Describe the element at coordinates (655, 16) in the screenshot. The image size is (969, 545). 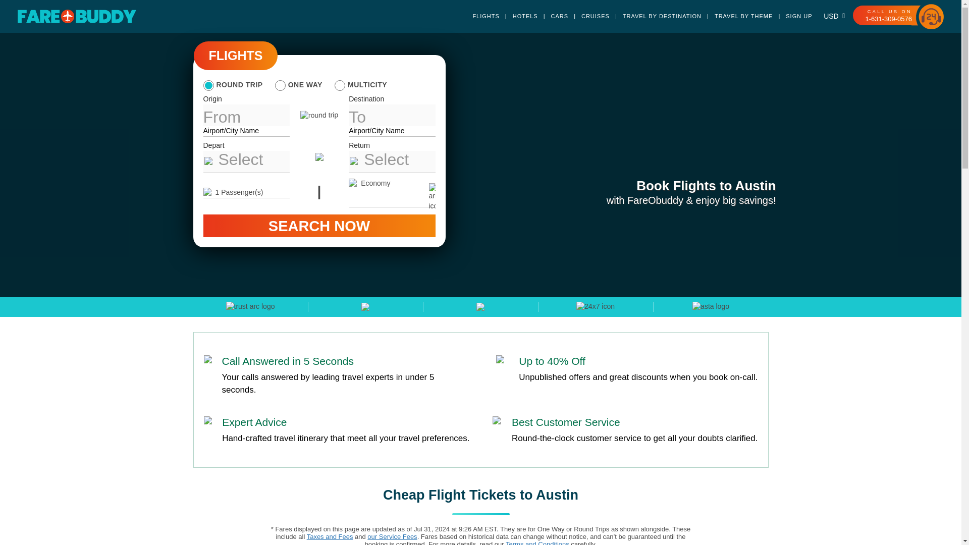
I see `TRAVEL BY DESTINATION` at that location.